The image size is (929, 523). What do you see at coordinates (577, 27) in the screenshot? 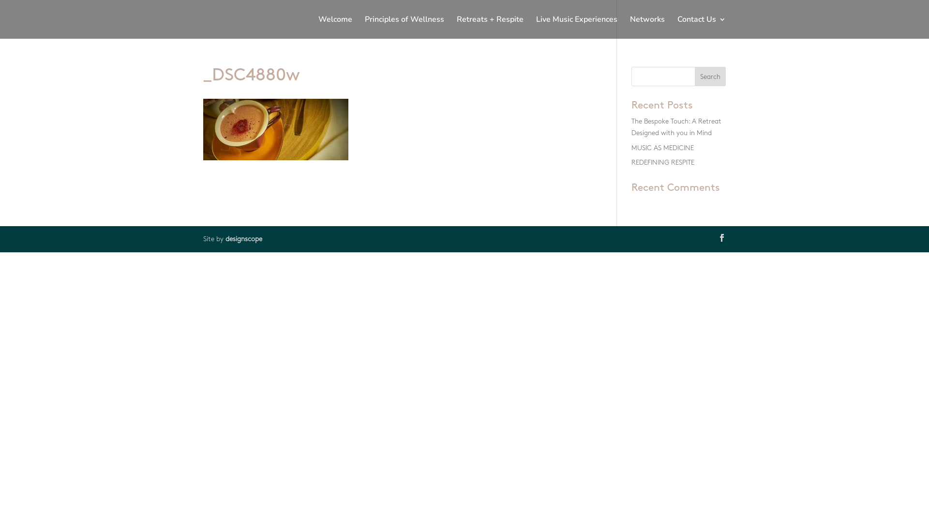
I see `Live Music Experiences` at bounding box center [577, 27].